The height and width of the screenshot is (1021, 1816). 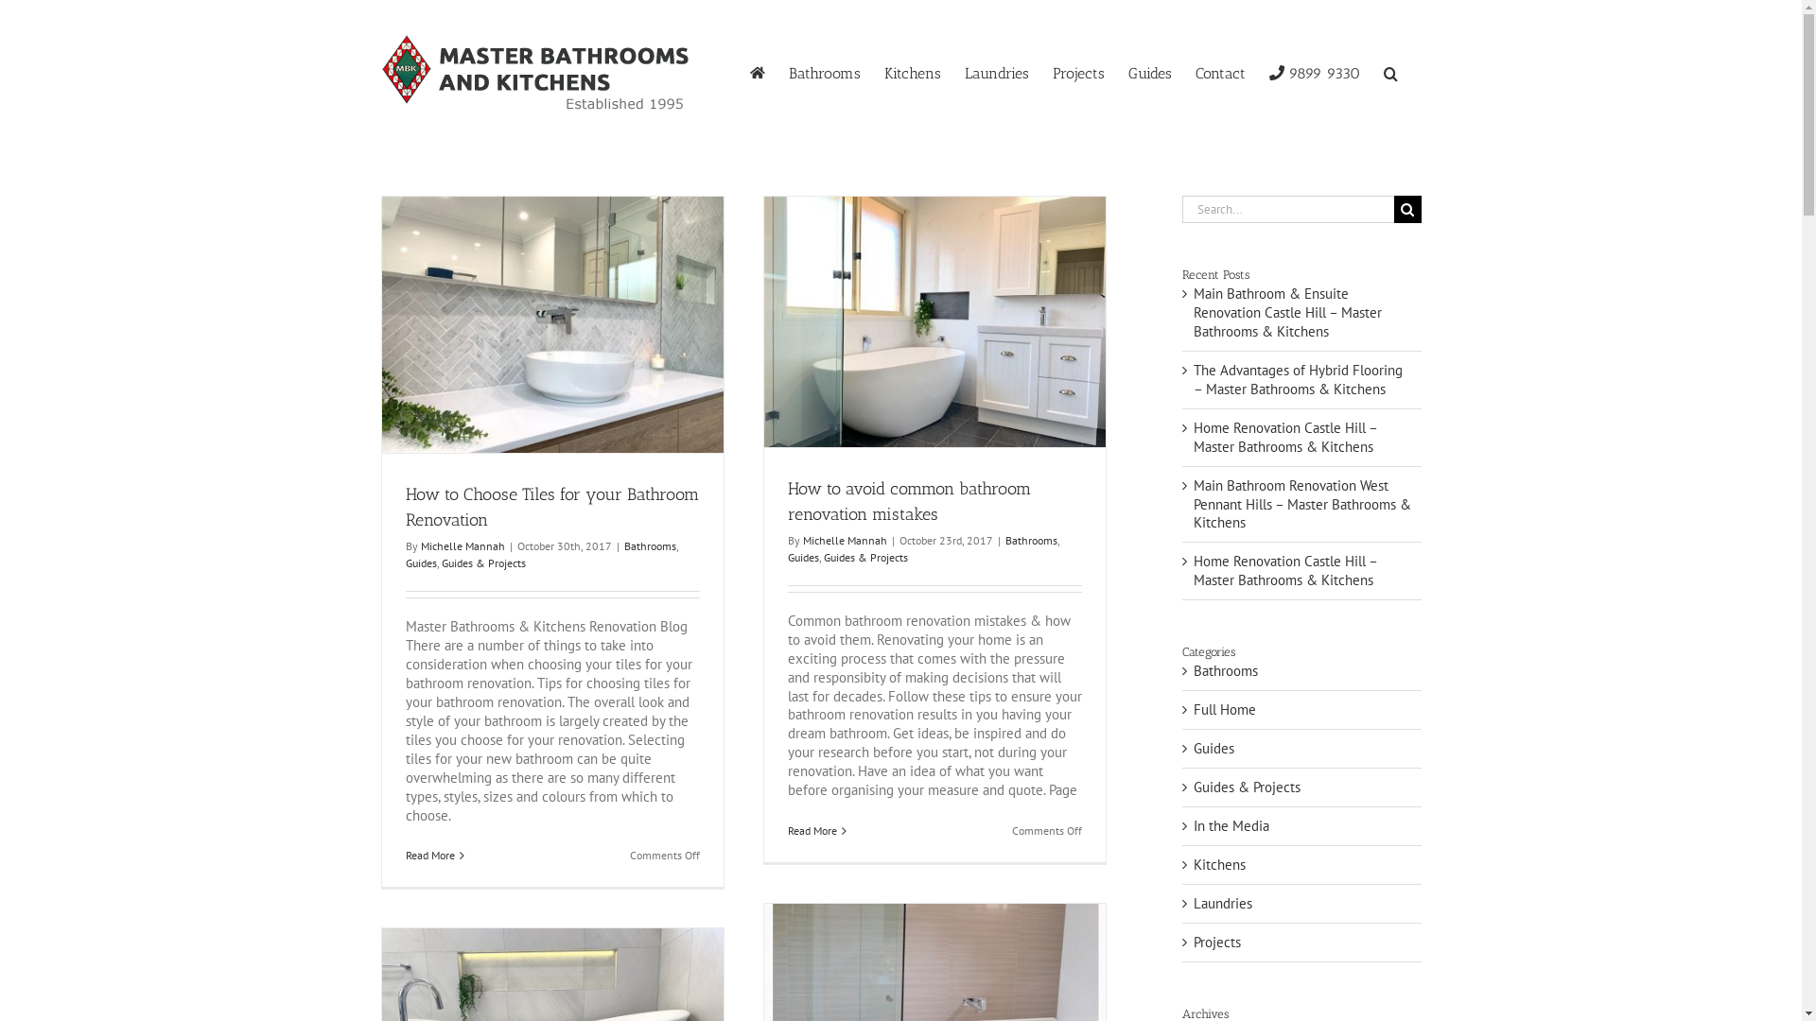 What do you see at coordinates (1303, 671) in the screenshot?
I see `Bathrooms` at bounding box center [1303, 671].